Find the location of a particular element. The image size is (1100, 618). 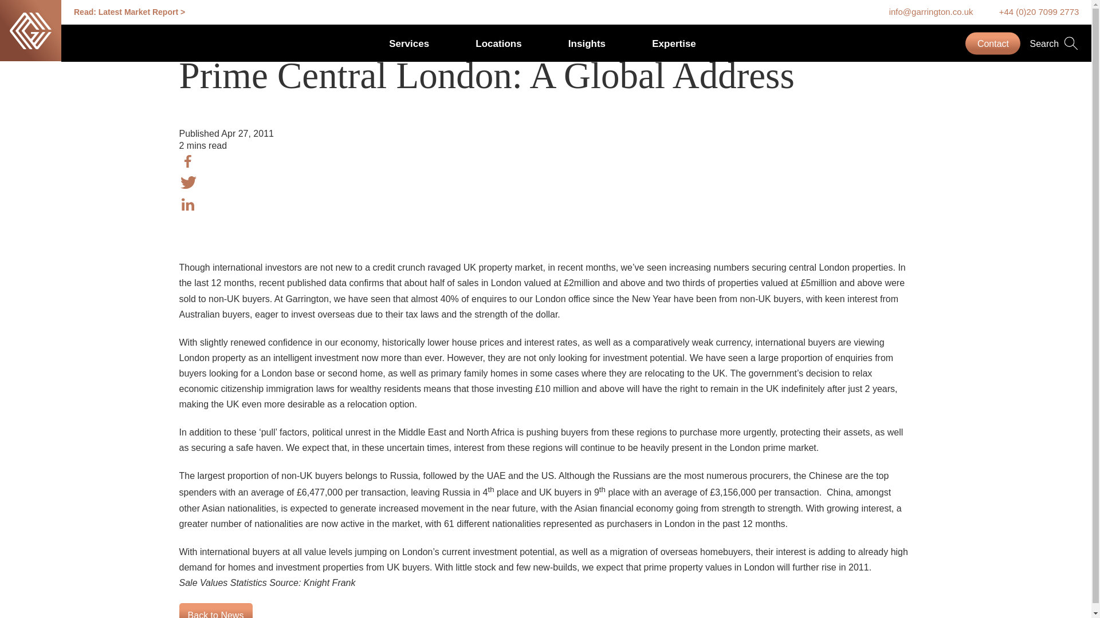

Services is located at coordinates (409, 43).